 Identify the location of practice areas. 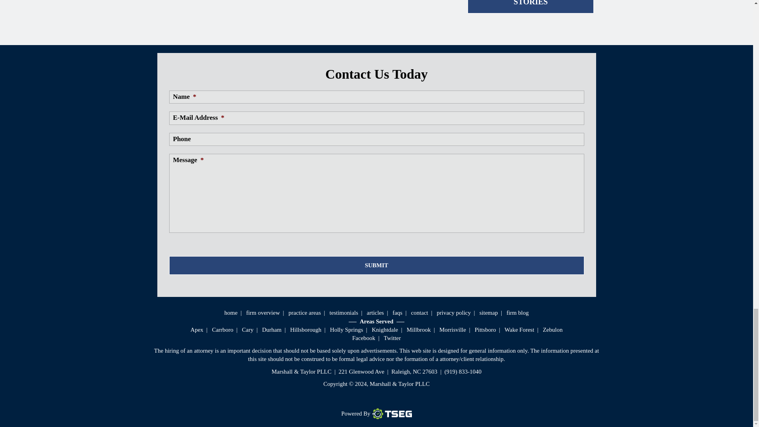
(304, 313).